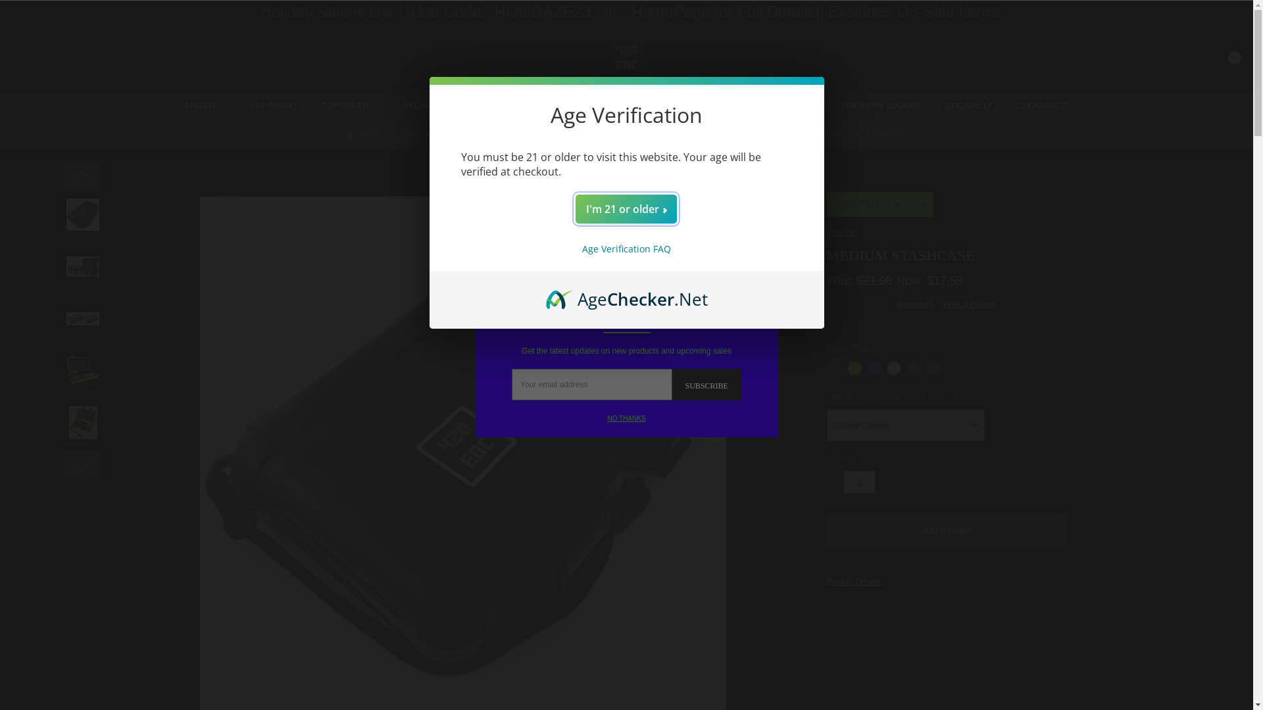 The width and height of the screenshot is (1263, 710). Describe the element at coordinates (668, 106) in the screenshot. I see `STORAGE SOLUTIONS` at that location.